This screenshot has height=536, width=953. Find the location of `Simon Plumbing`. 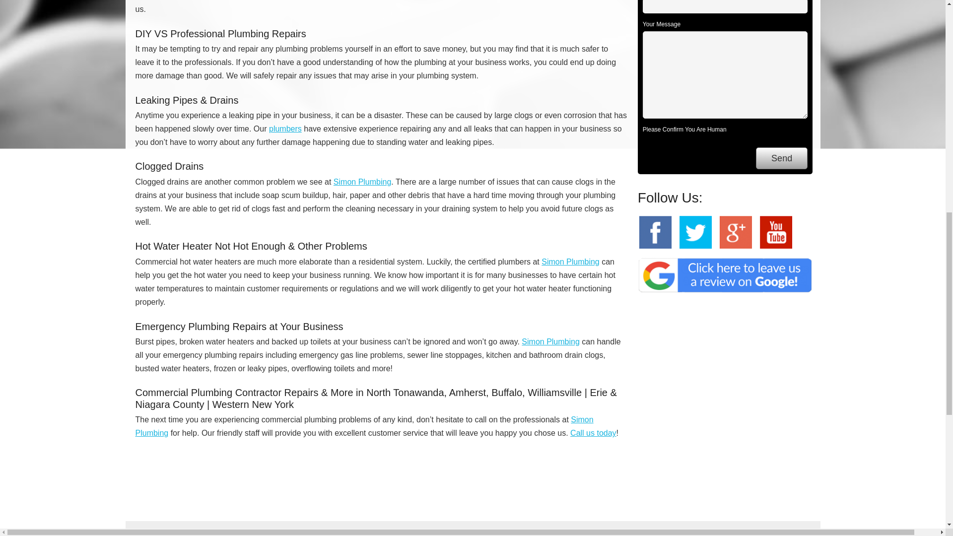

Simon Plumbing is located at coordinates (362, 182).